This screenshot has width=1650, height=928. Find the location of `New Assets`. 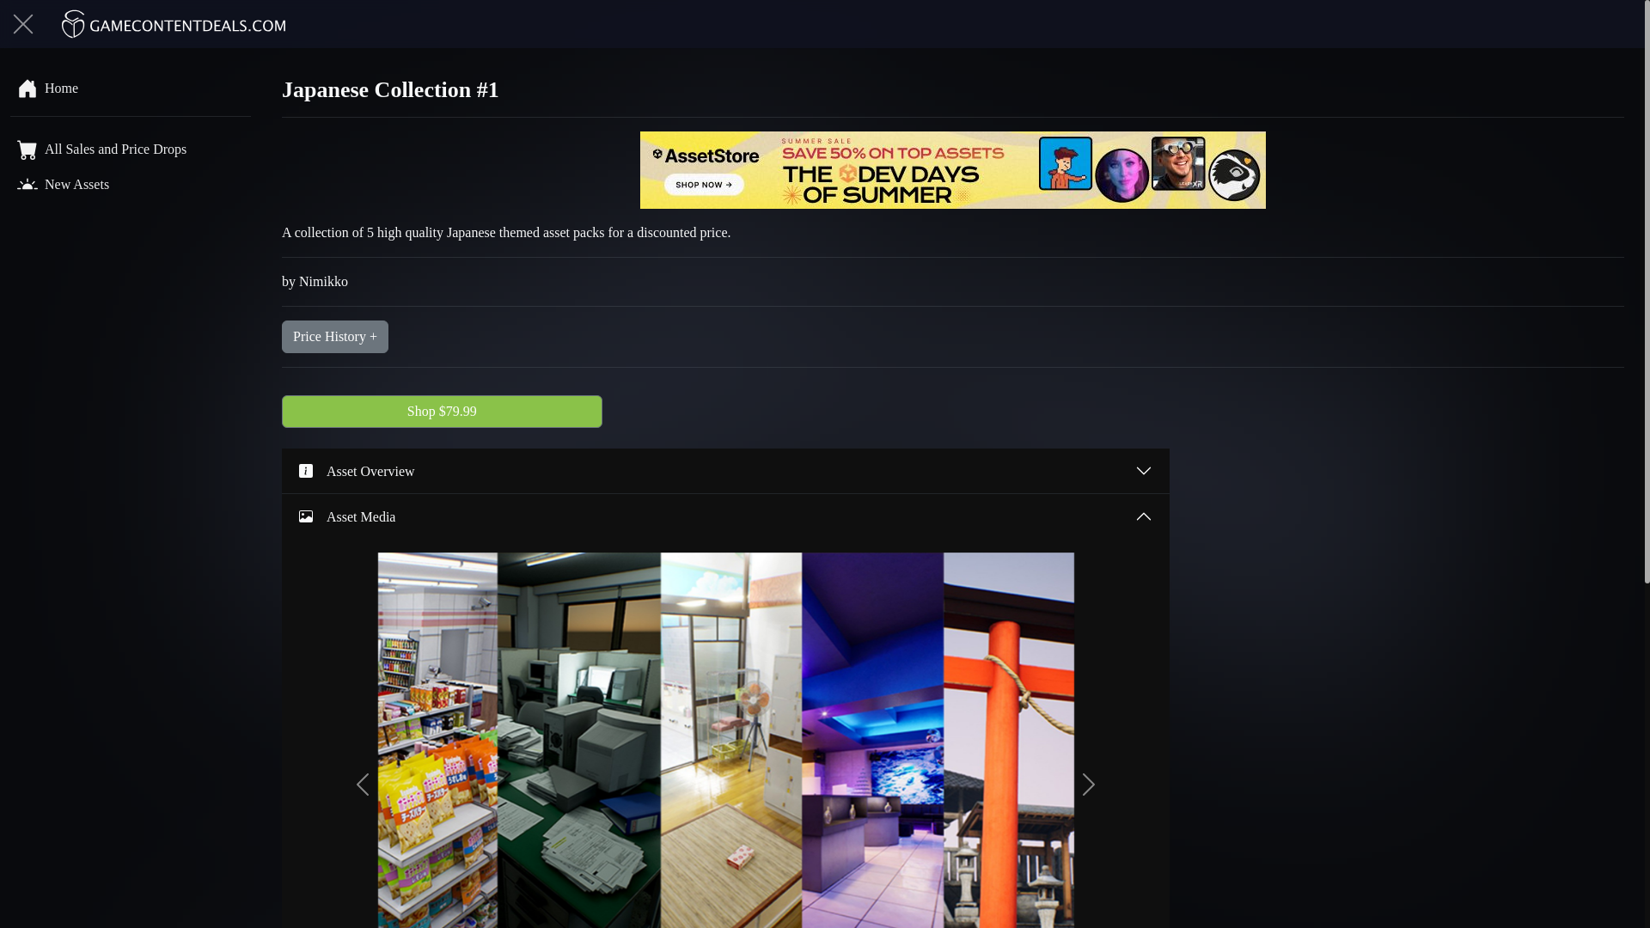

New Assets is located at coordinates (130, 184).